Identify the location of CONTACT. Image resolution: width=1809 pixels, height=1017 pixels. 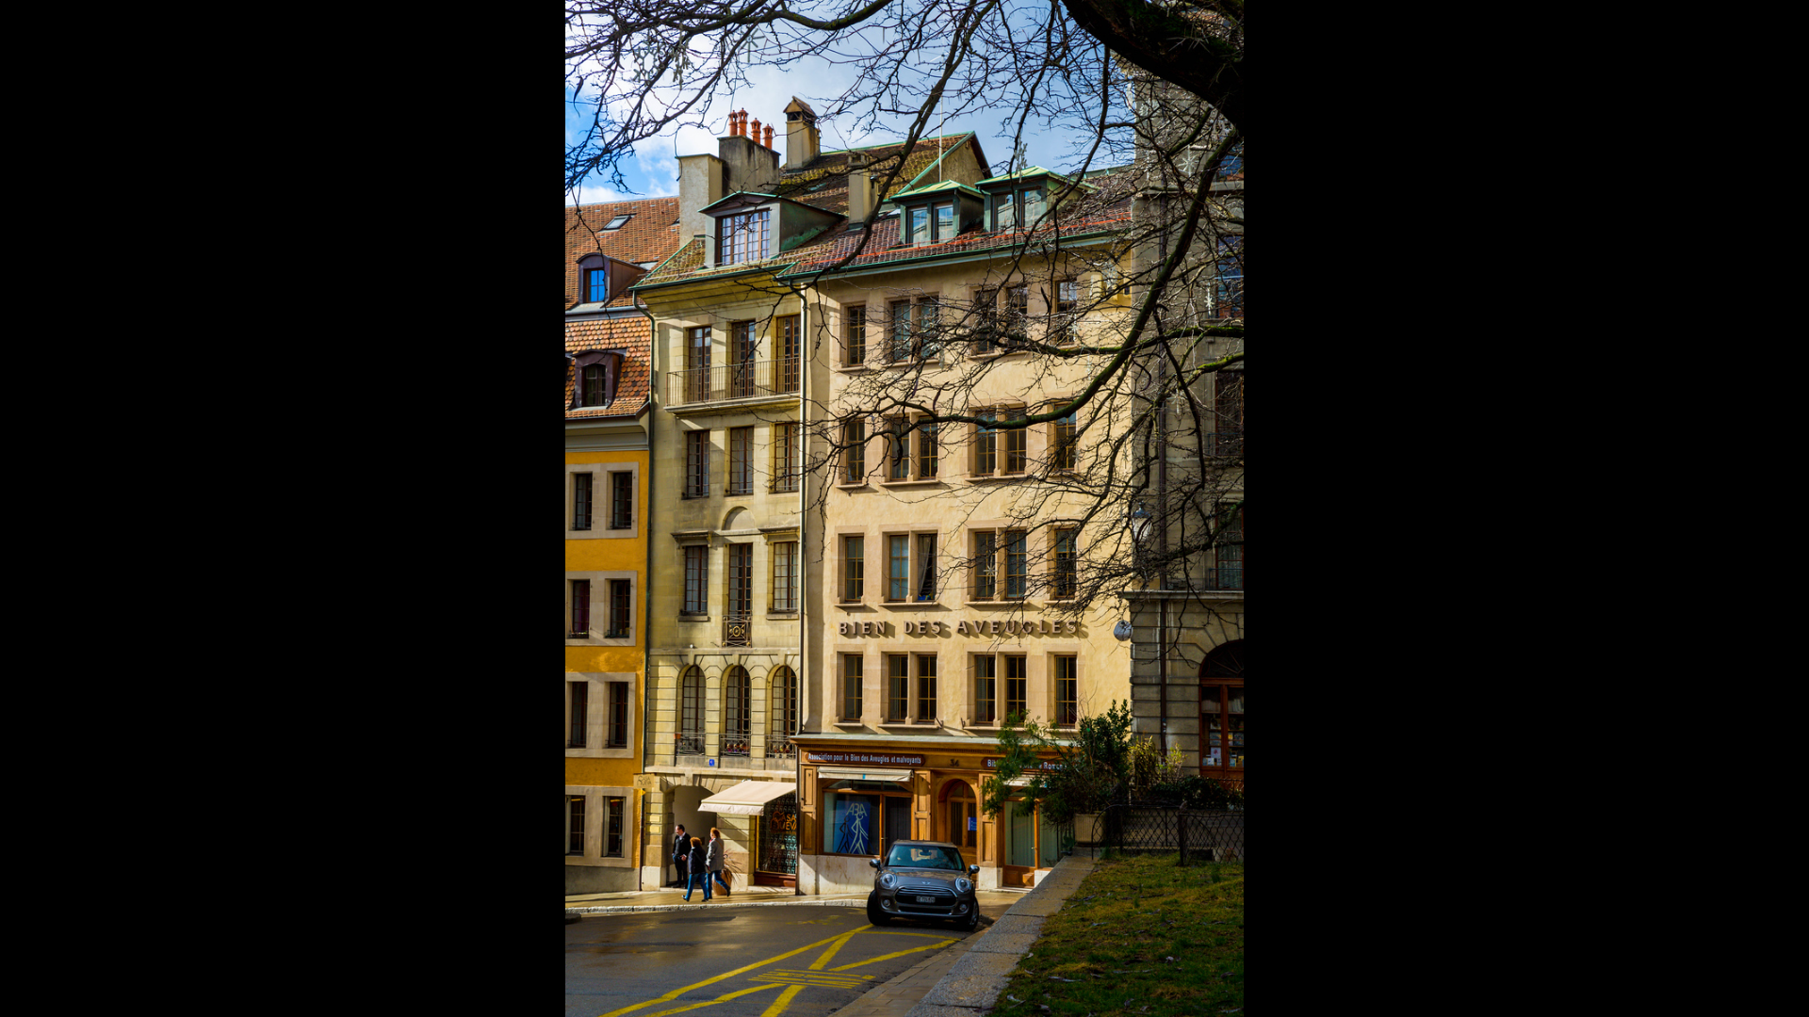
(1419, 167).